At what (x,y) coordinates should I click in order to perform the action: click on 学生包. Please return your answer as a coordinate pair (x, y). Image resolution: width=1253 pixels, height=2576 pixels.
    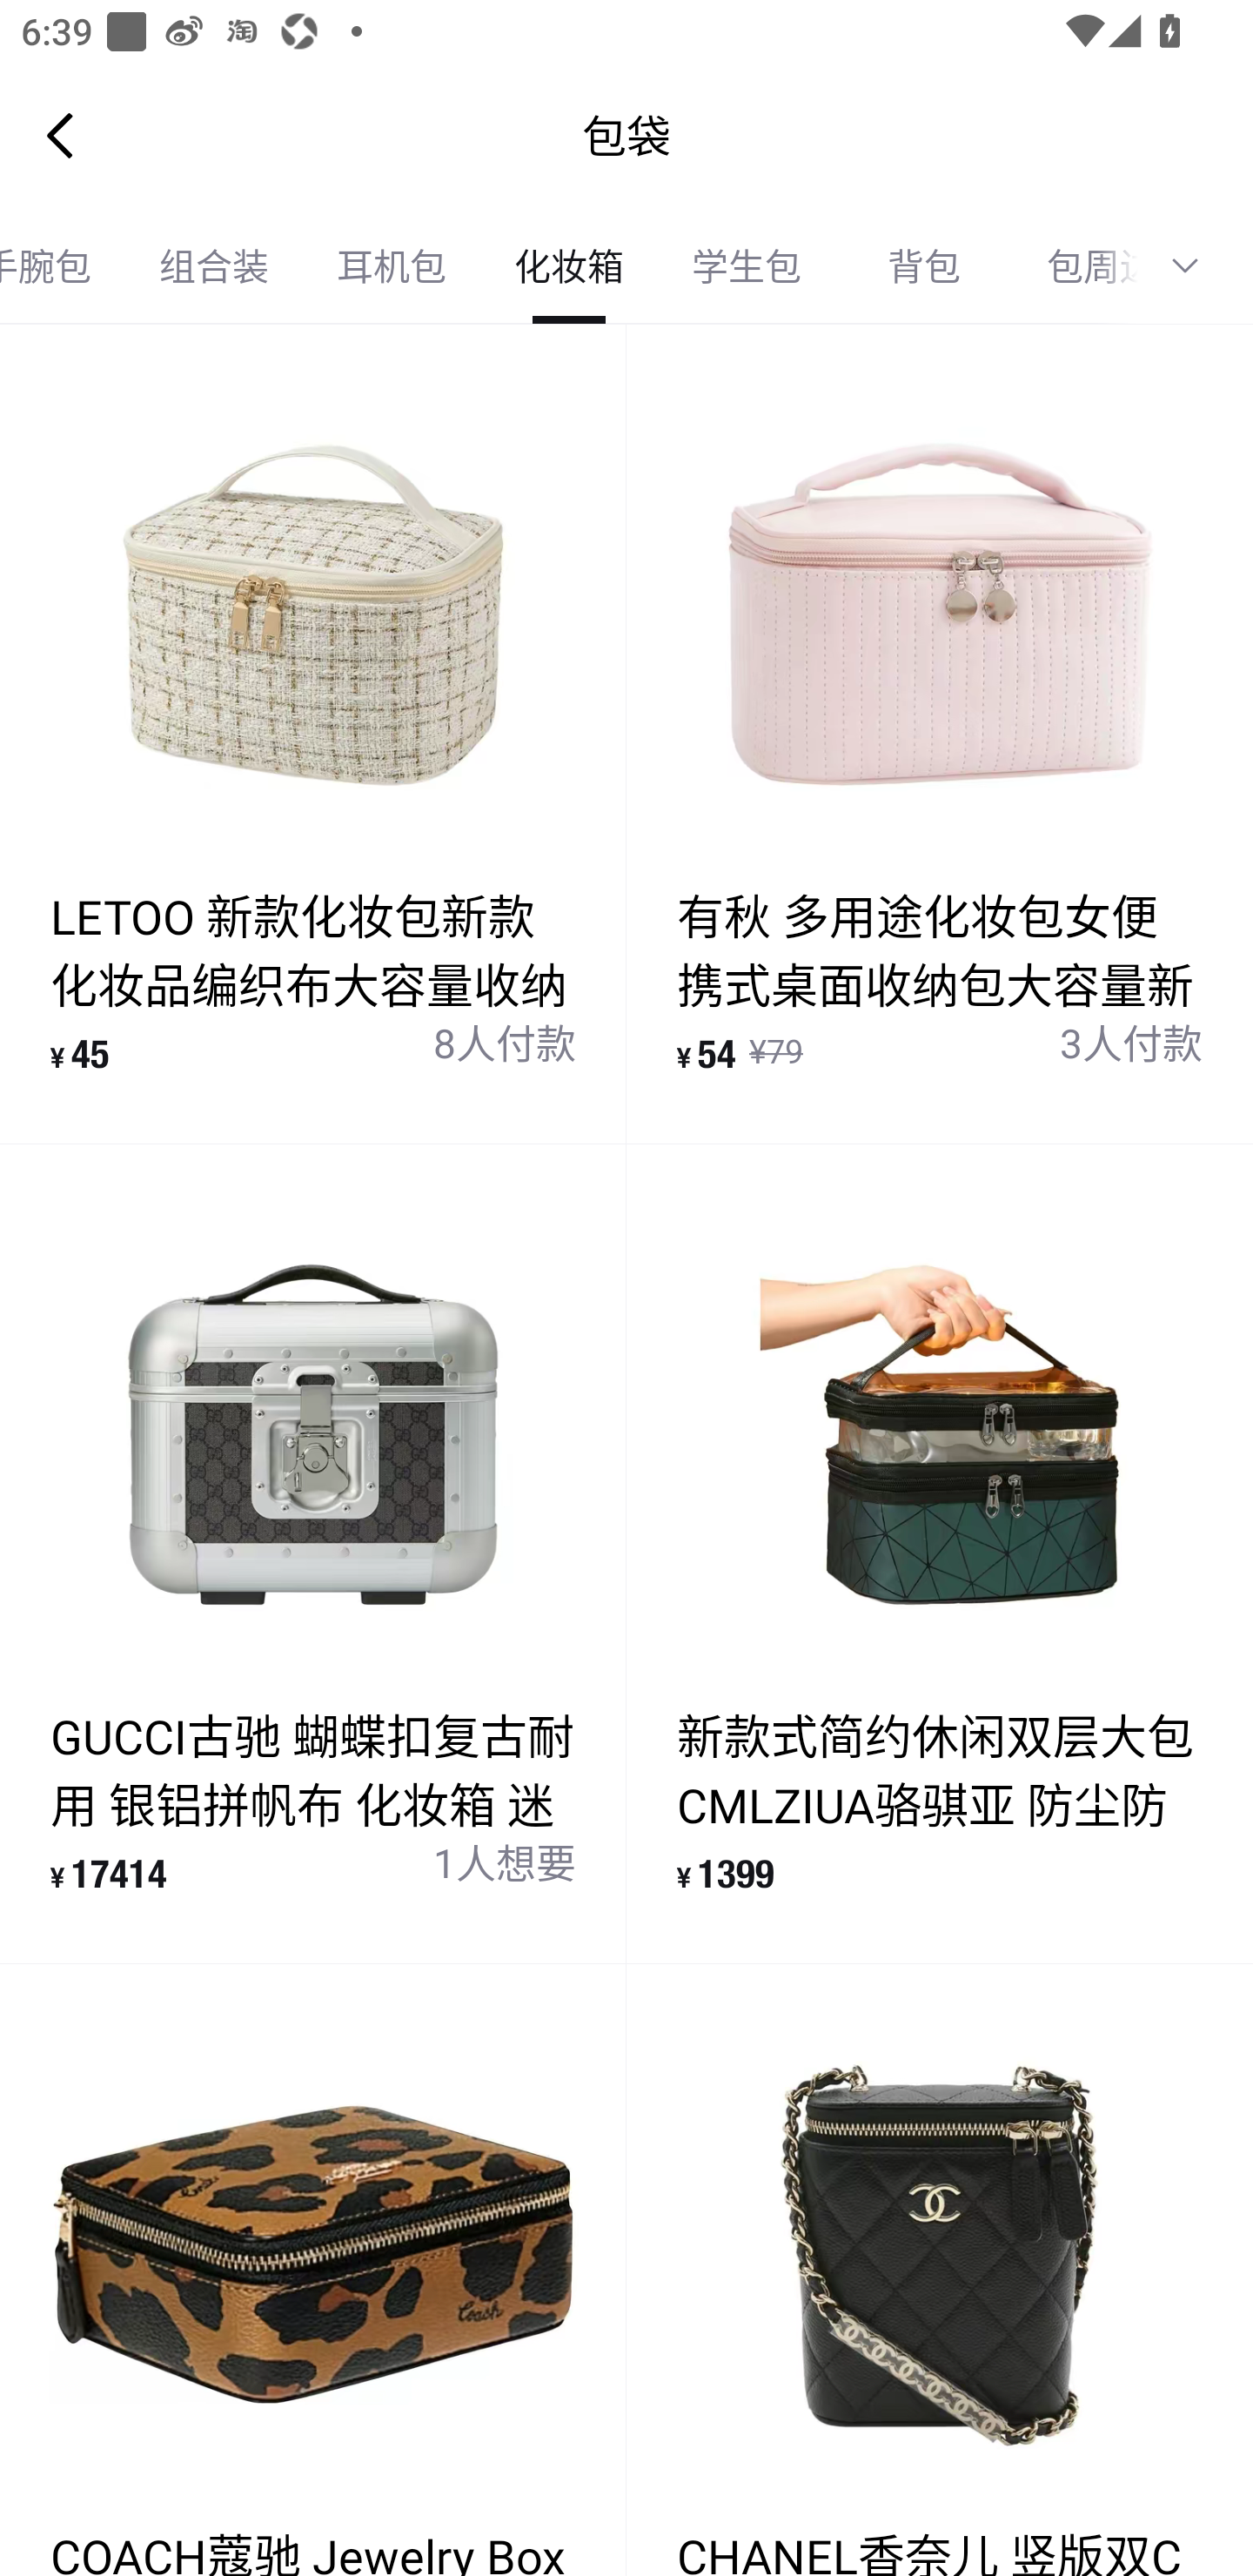
    Looking at the image, I should click on (747, 266).